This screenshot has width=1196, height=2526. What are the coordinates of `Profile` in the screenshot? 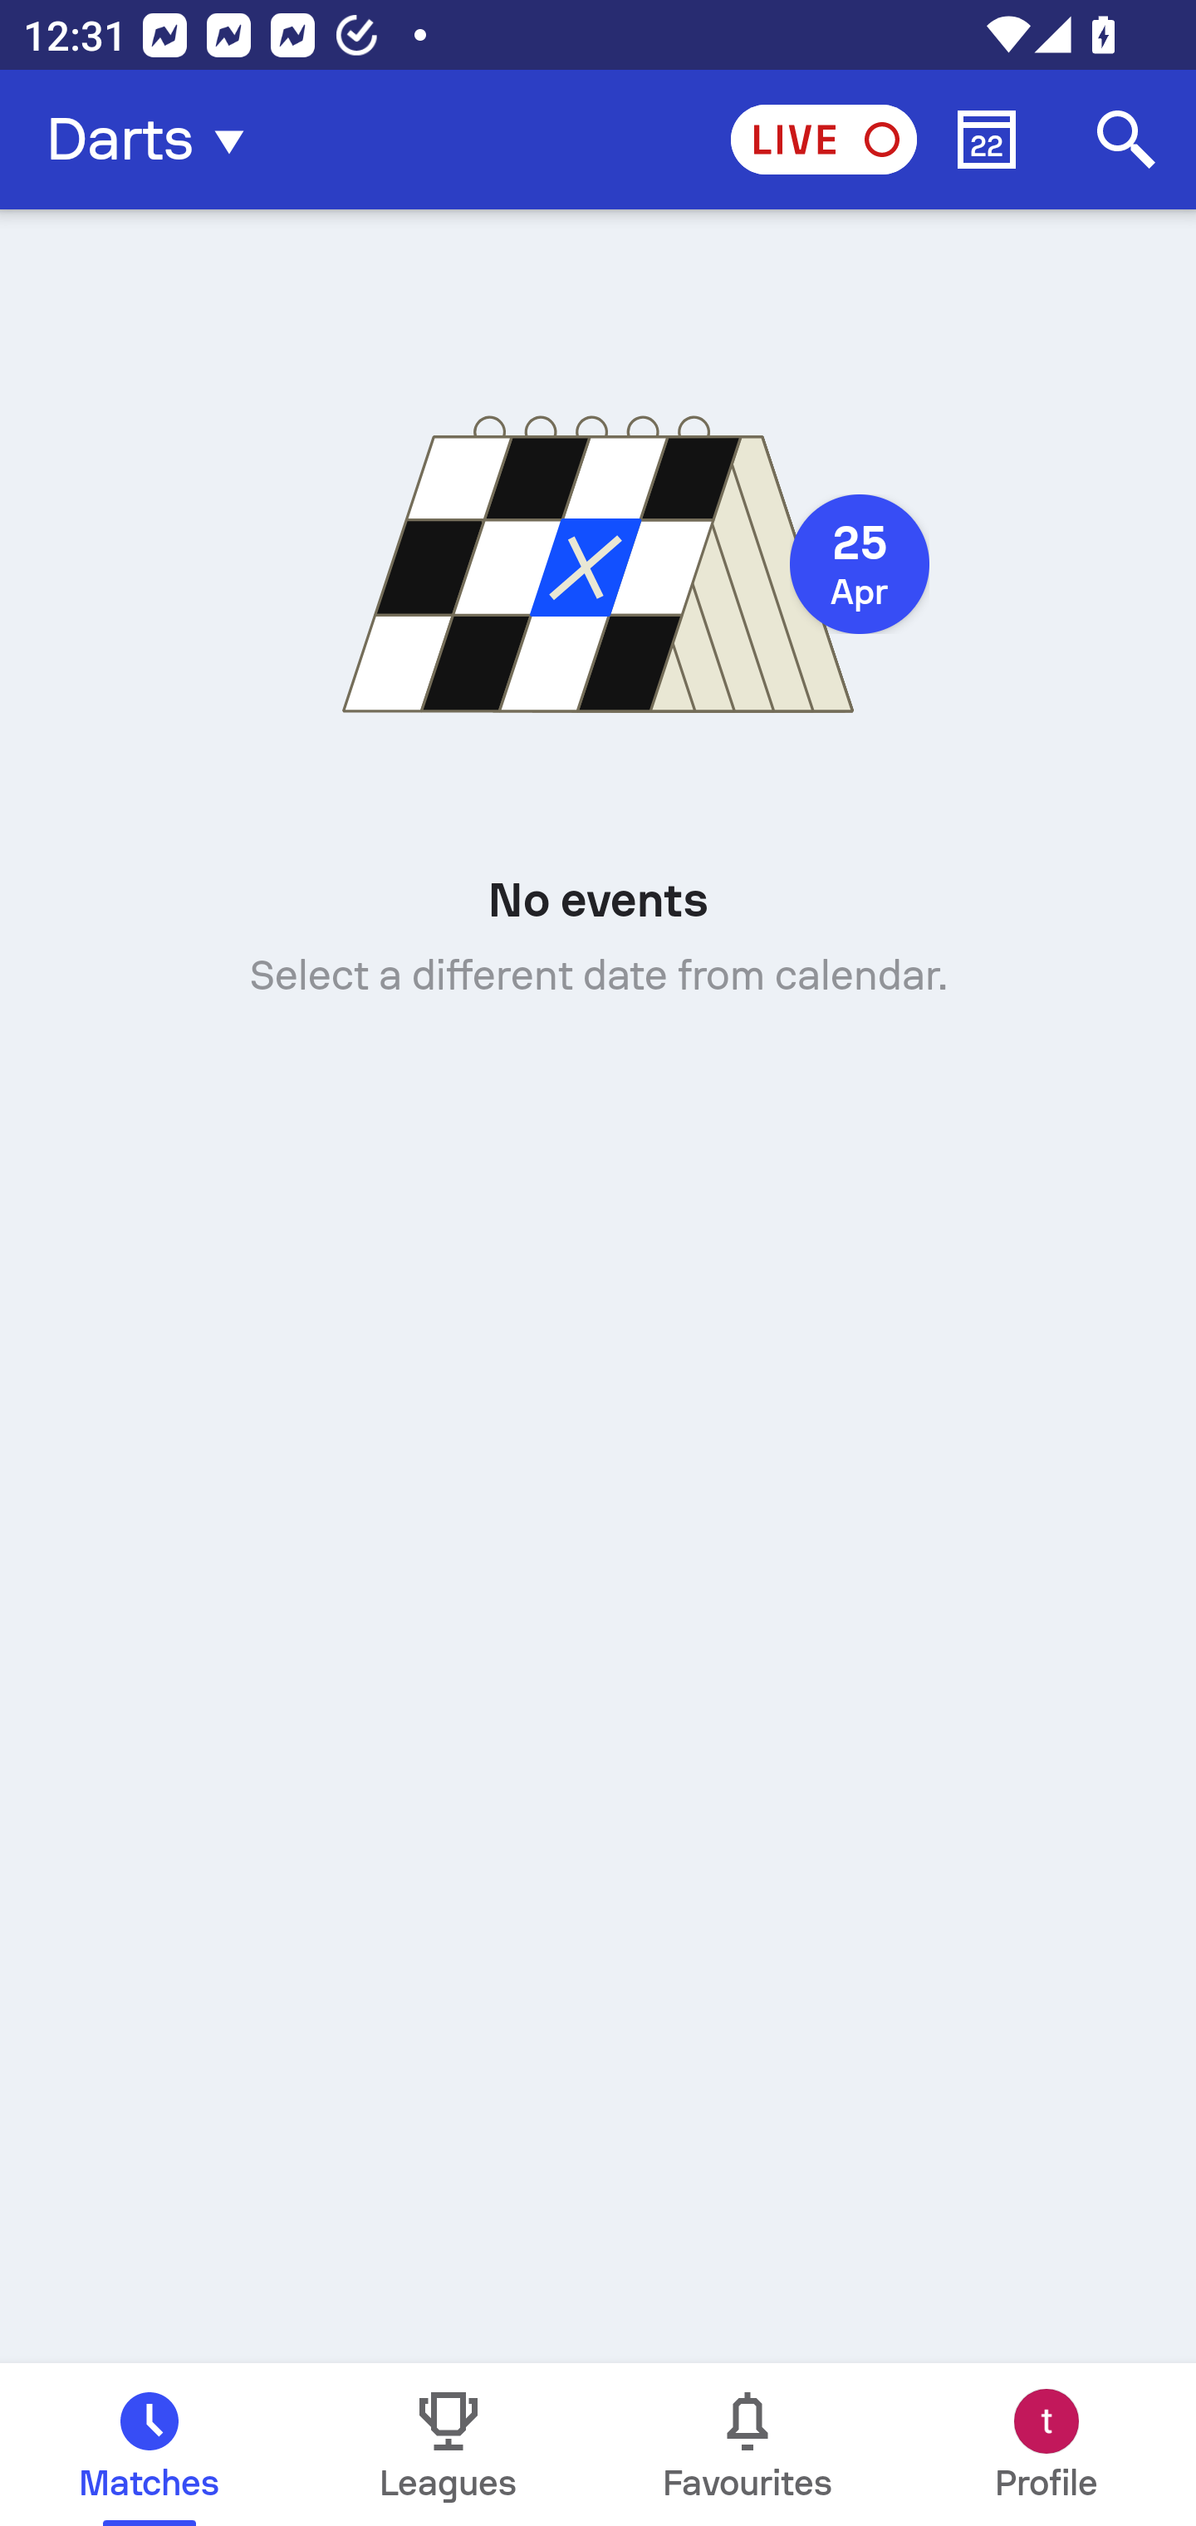 It's located at (1046, 2445).